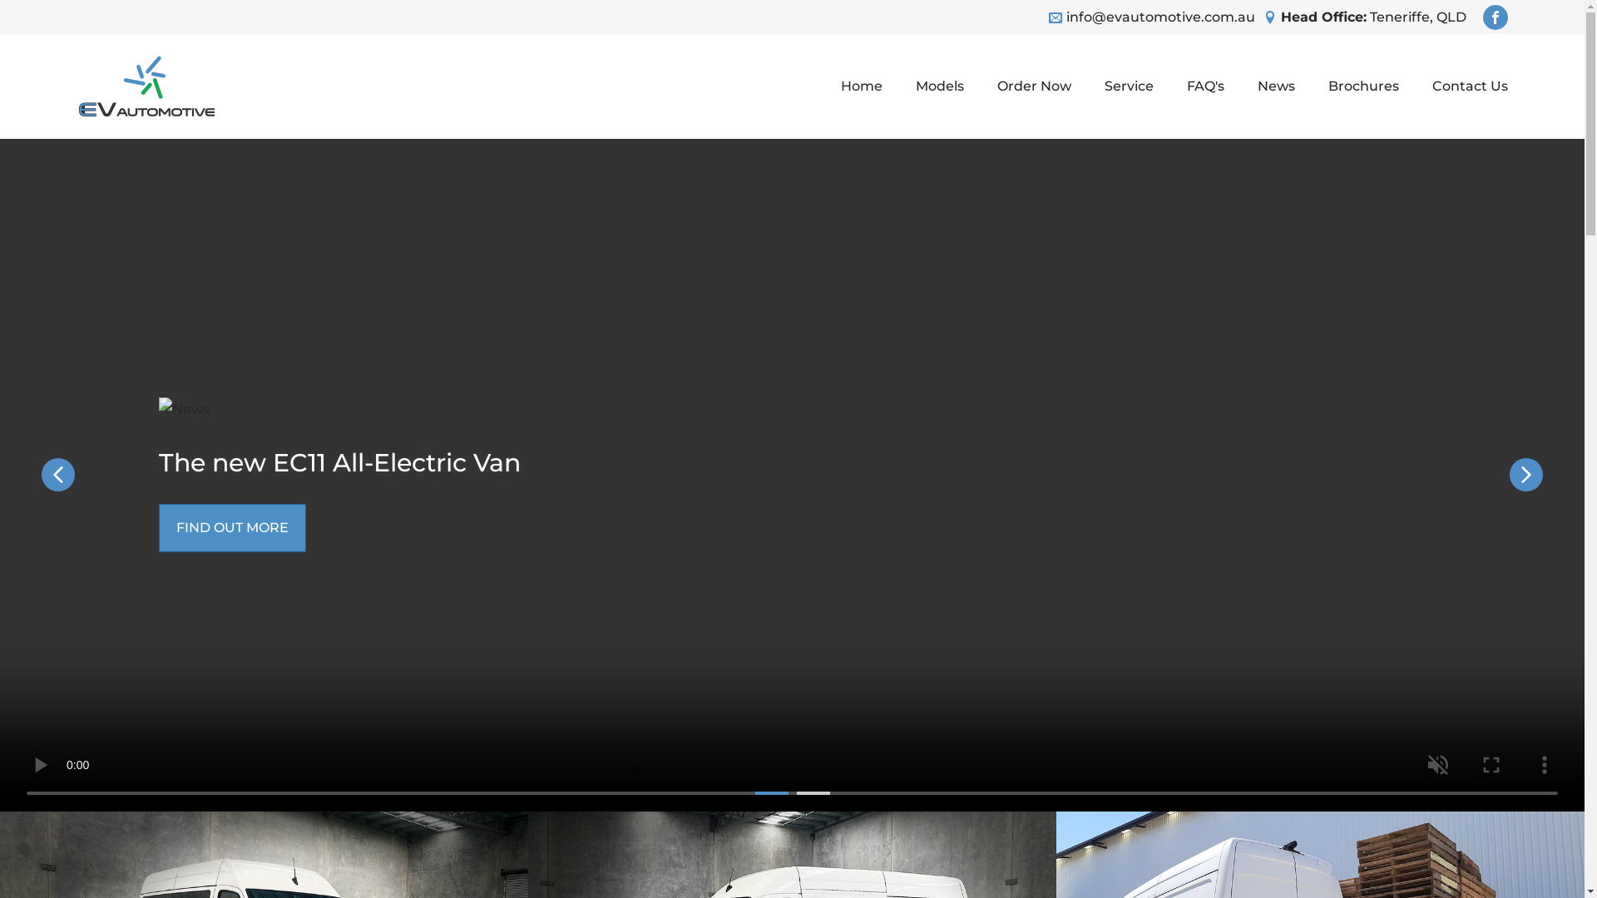  I want to click on News, so click(1276, 86).